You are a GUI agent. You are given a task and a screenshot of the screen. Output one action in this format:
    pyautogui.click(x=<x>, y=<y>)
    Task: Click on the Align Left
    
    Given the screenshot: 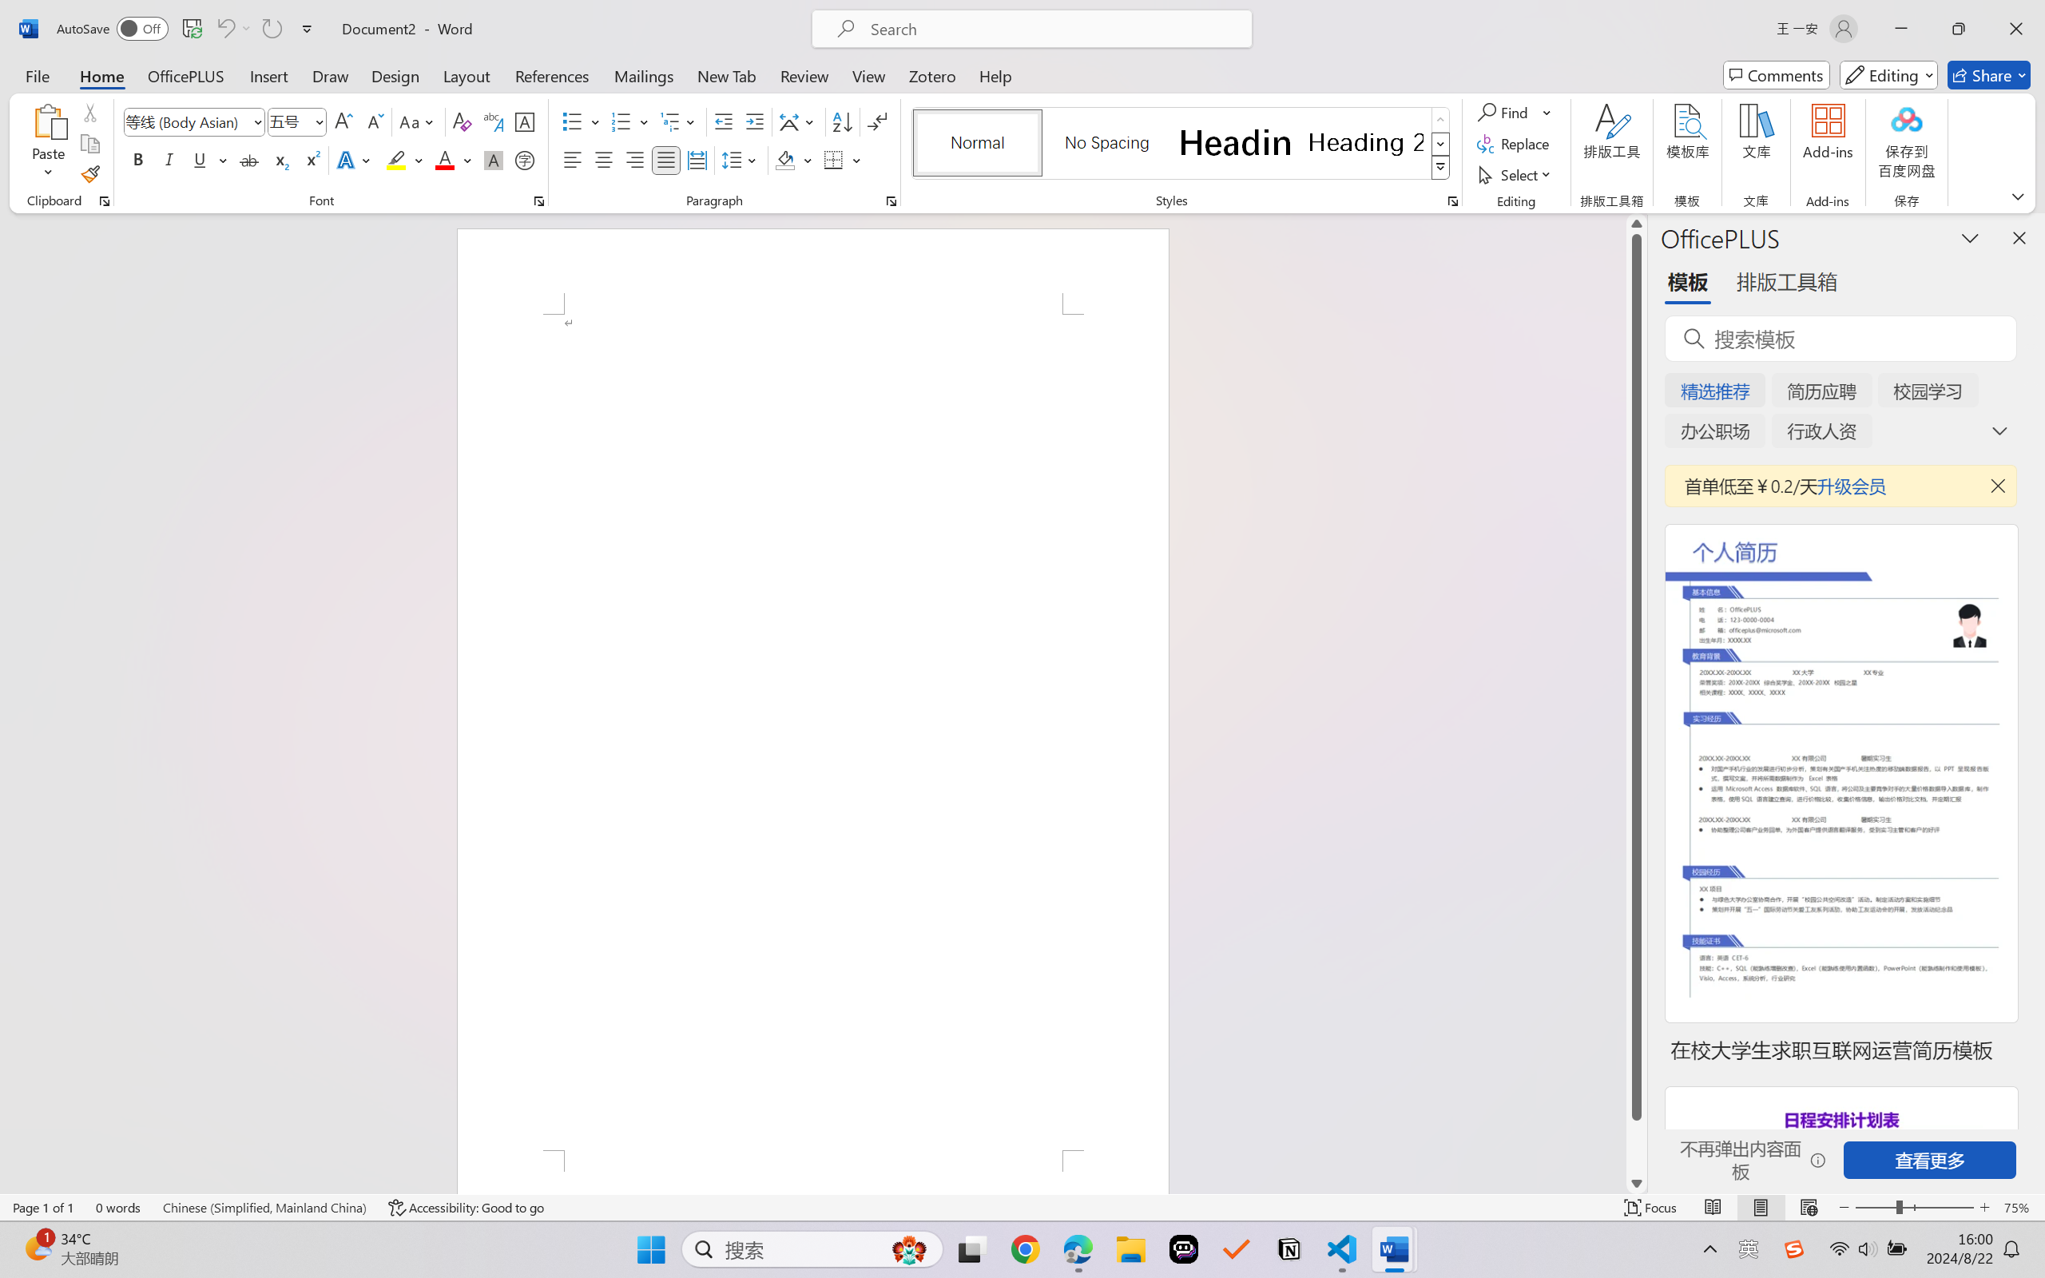 What is the action you would take?
    pyautogui.click(x=572, y=160)
    